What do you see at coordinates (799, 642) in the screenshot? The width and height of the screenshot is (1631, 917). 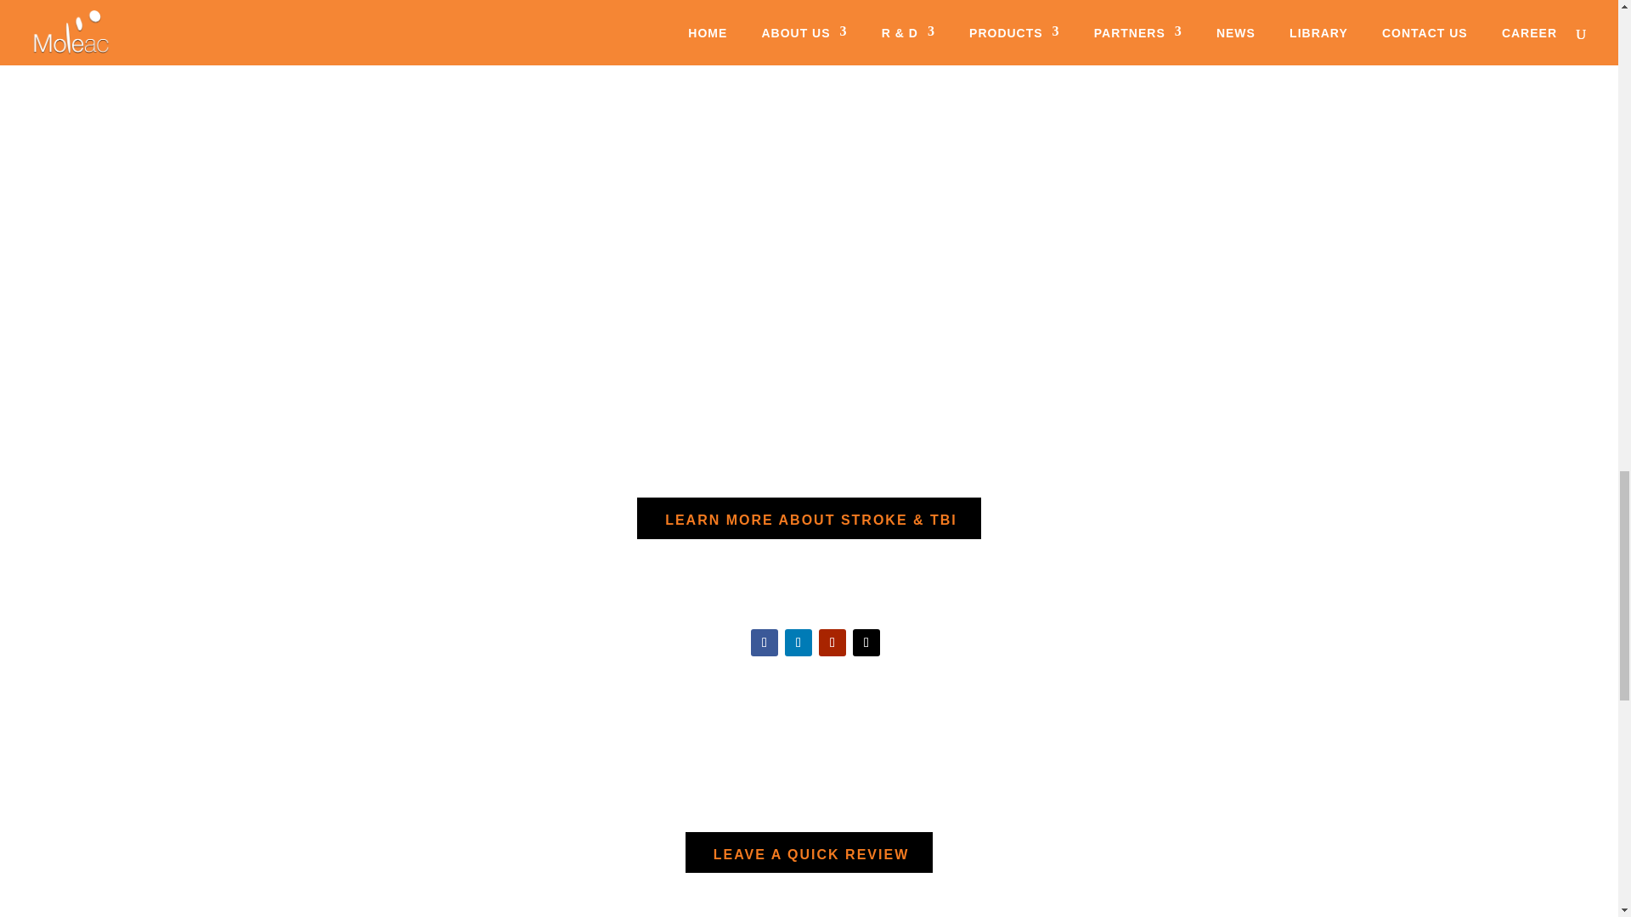 I see `Follow on LinkedIn` at bounding box center [799, 642].